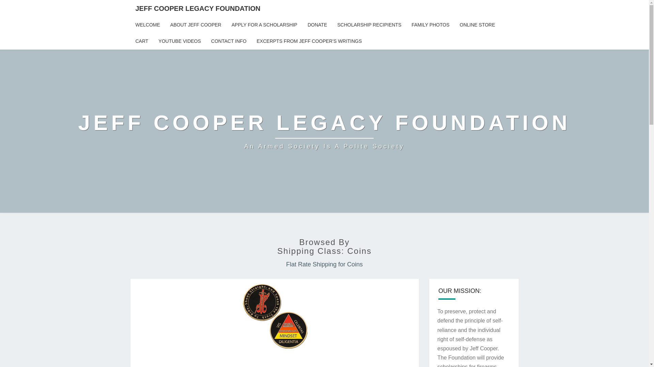 The image size is (654, 367). I want to click on YOUTUBE VIDEOS, so click(179, 41).